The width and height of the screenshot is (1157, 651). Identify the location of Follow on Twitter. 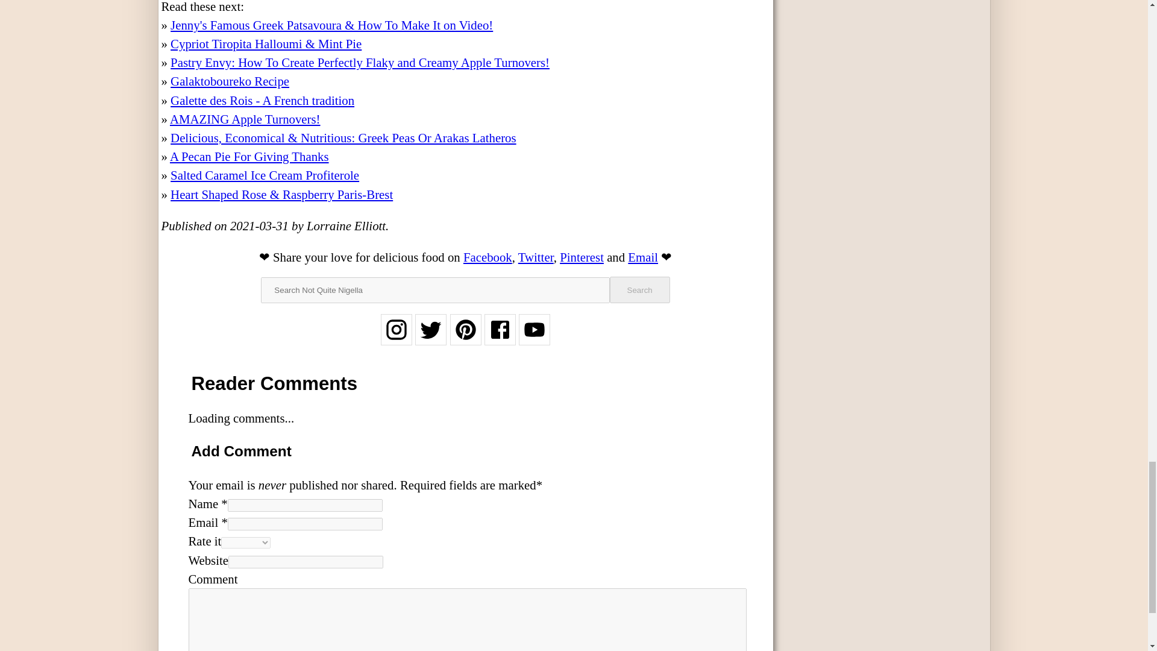
(431, 337).